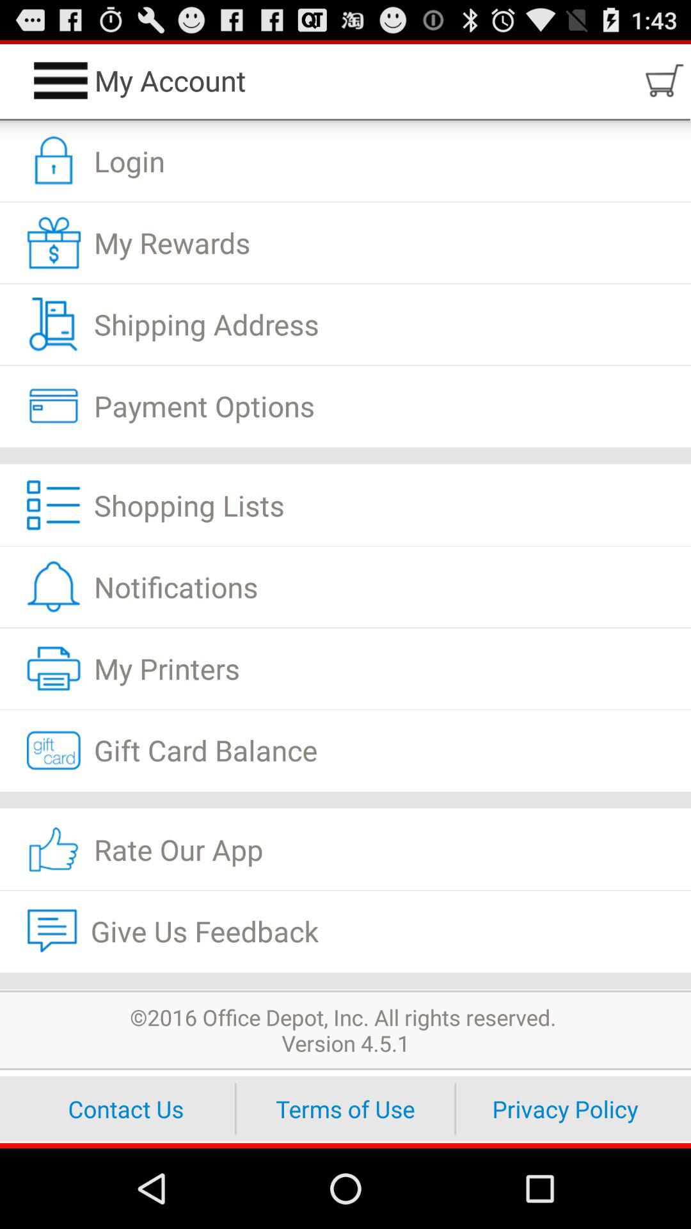 Image resolution: width=691 pixels, height=1229 pixels. I want to click on select item below the shopping lists item, so click(345, 587).